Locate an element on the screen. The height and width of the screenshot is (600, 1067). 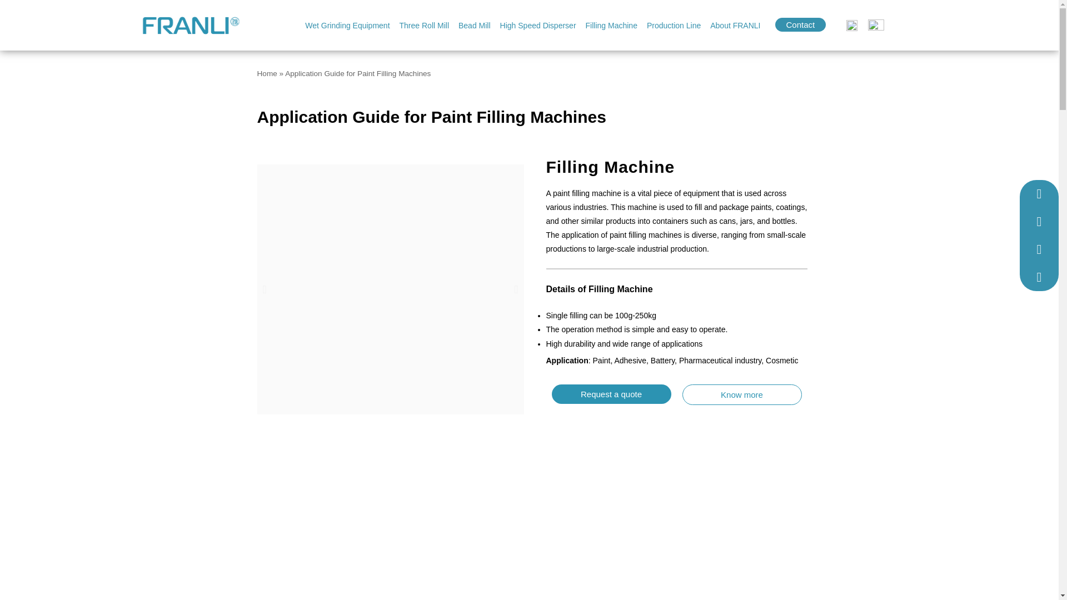
Filling Machine is located at coordinates (611, 26).